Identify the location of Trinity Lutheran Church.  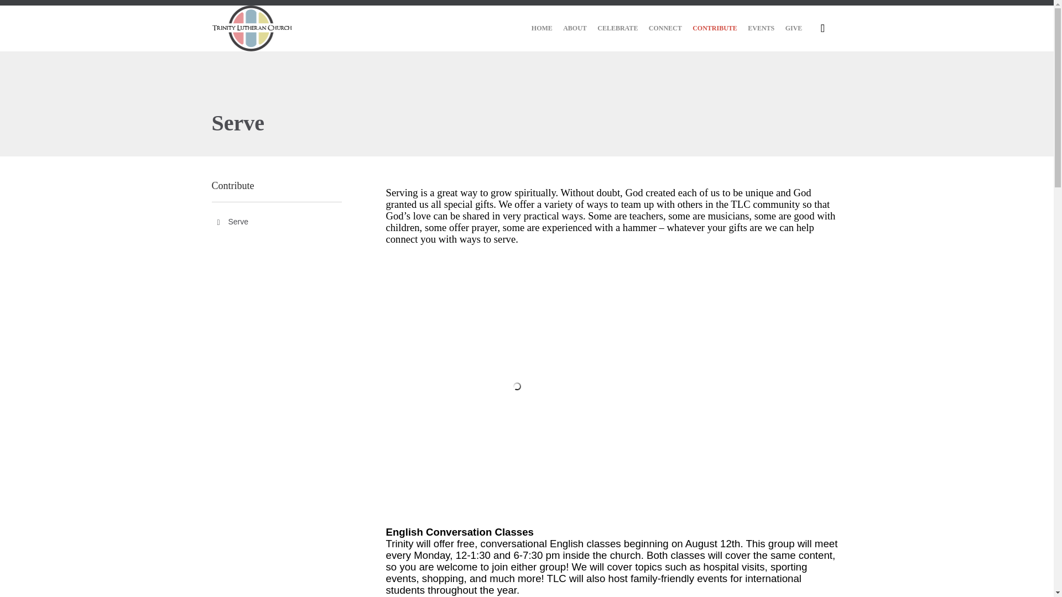
(252, 28).